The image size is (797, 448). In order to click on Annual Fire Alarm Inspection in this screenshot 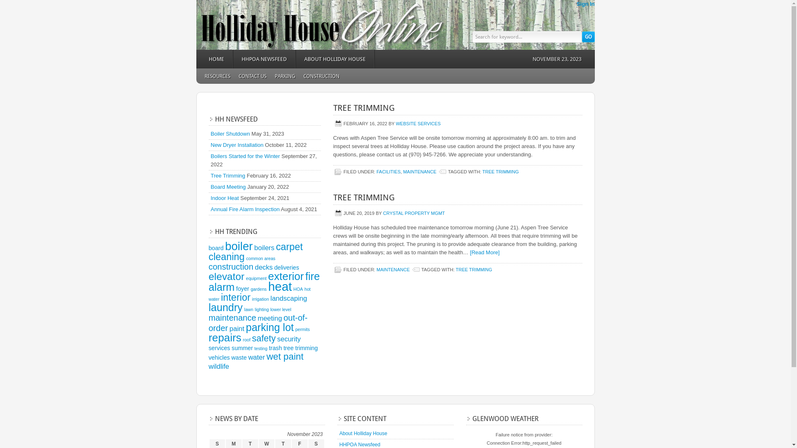, I will do `click(245, 209)`.